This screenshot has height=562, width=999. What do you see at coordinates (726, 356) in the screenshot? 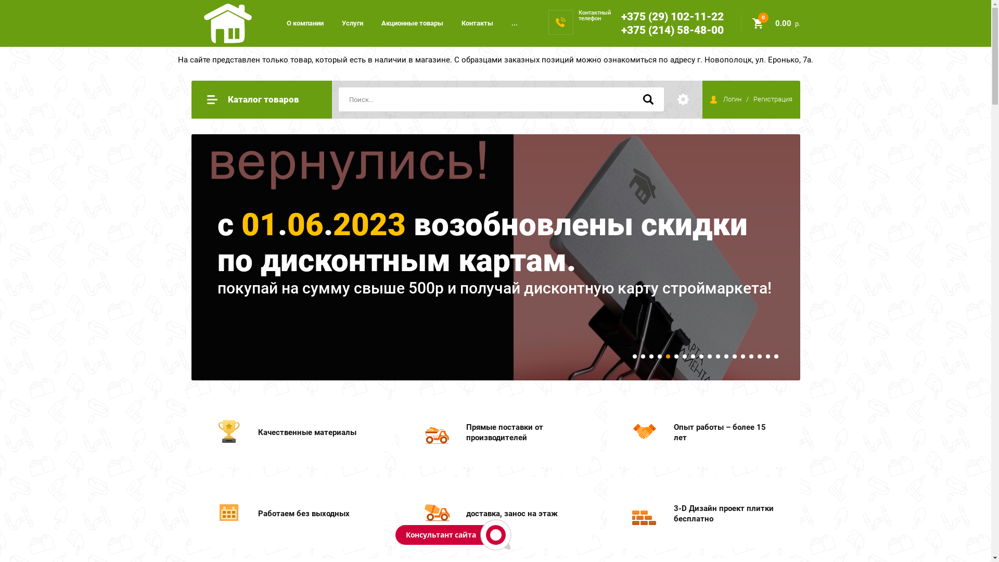
I see `12` at bounding box center [726, 356].